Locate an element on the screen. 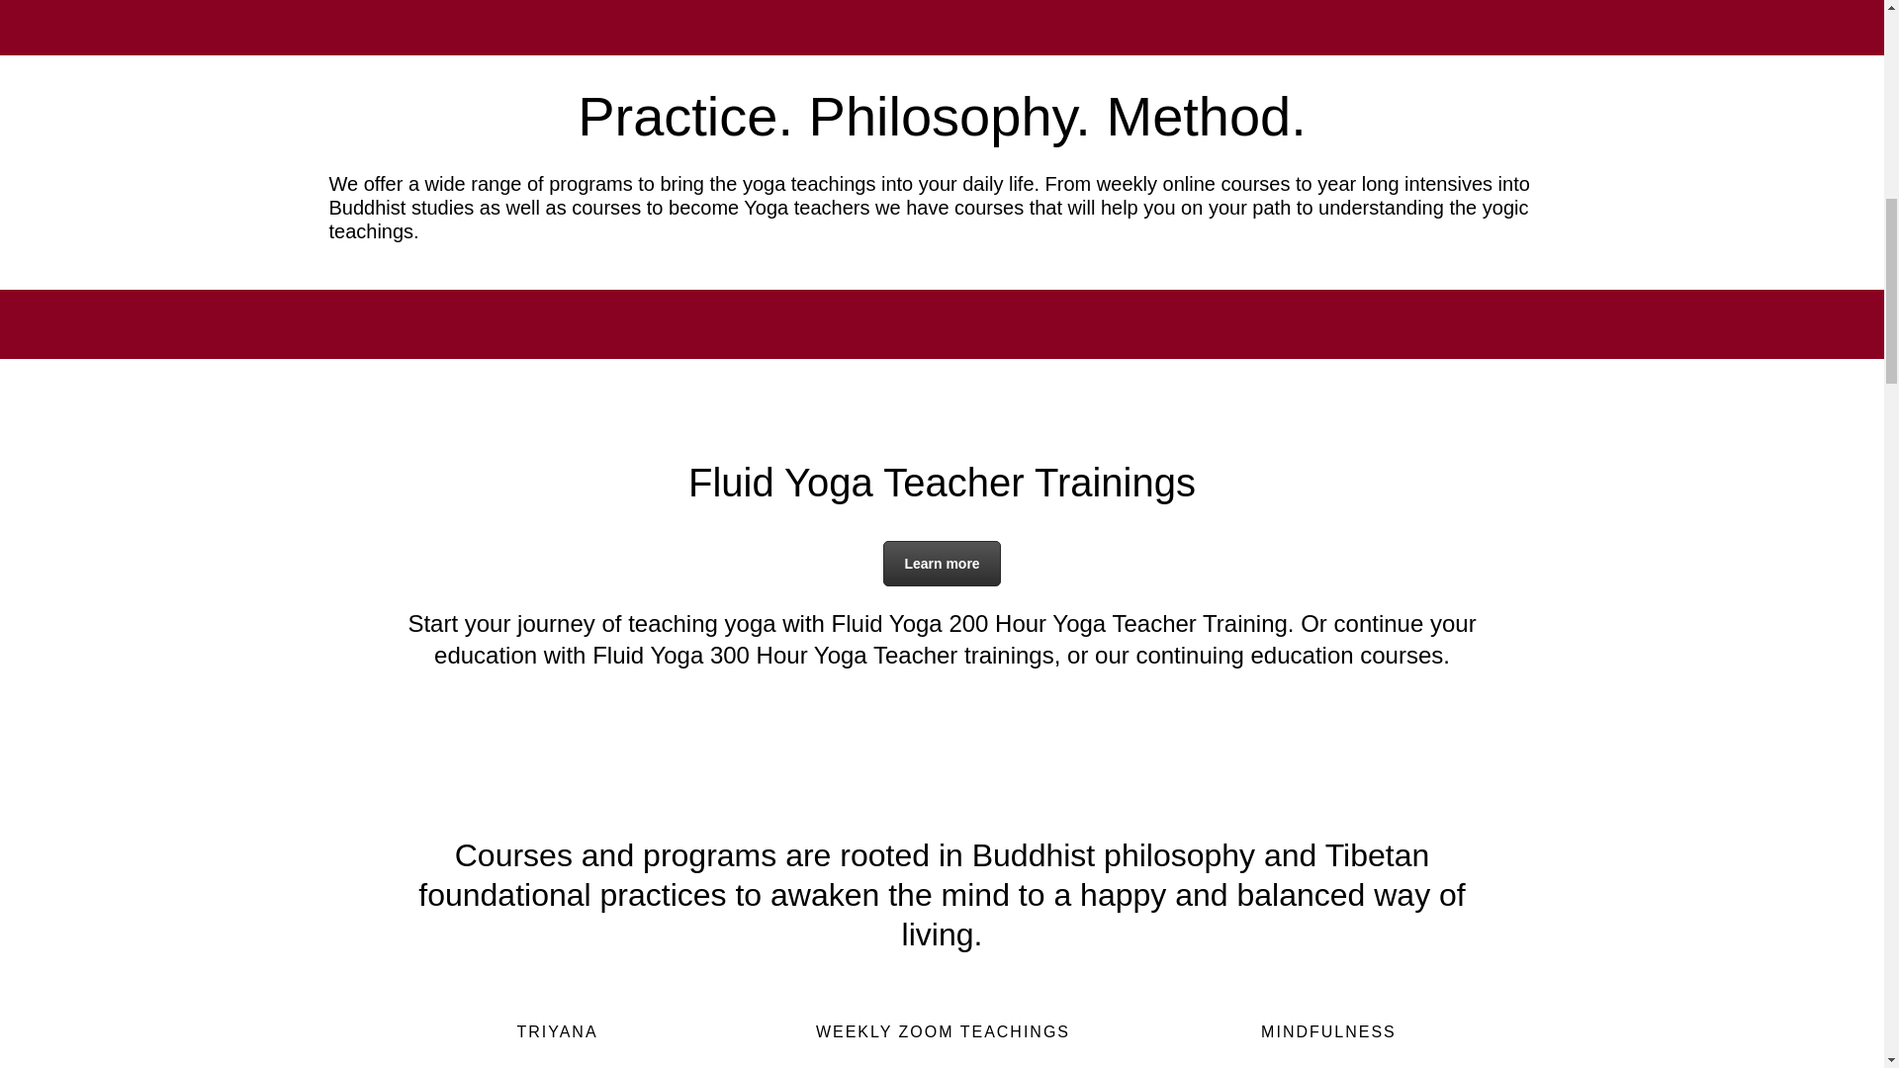 The image size is (1899, 1068). WEEKLY ZOOM TEACHINGS is located at coordinates (942, 1044).